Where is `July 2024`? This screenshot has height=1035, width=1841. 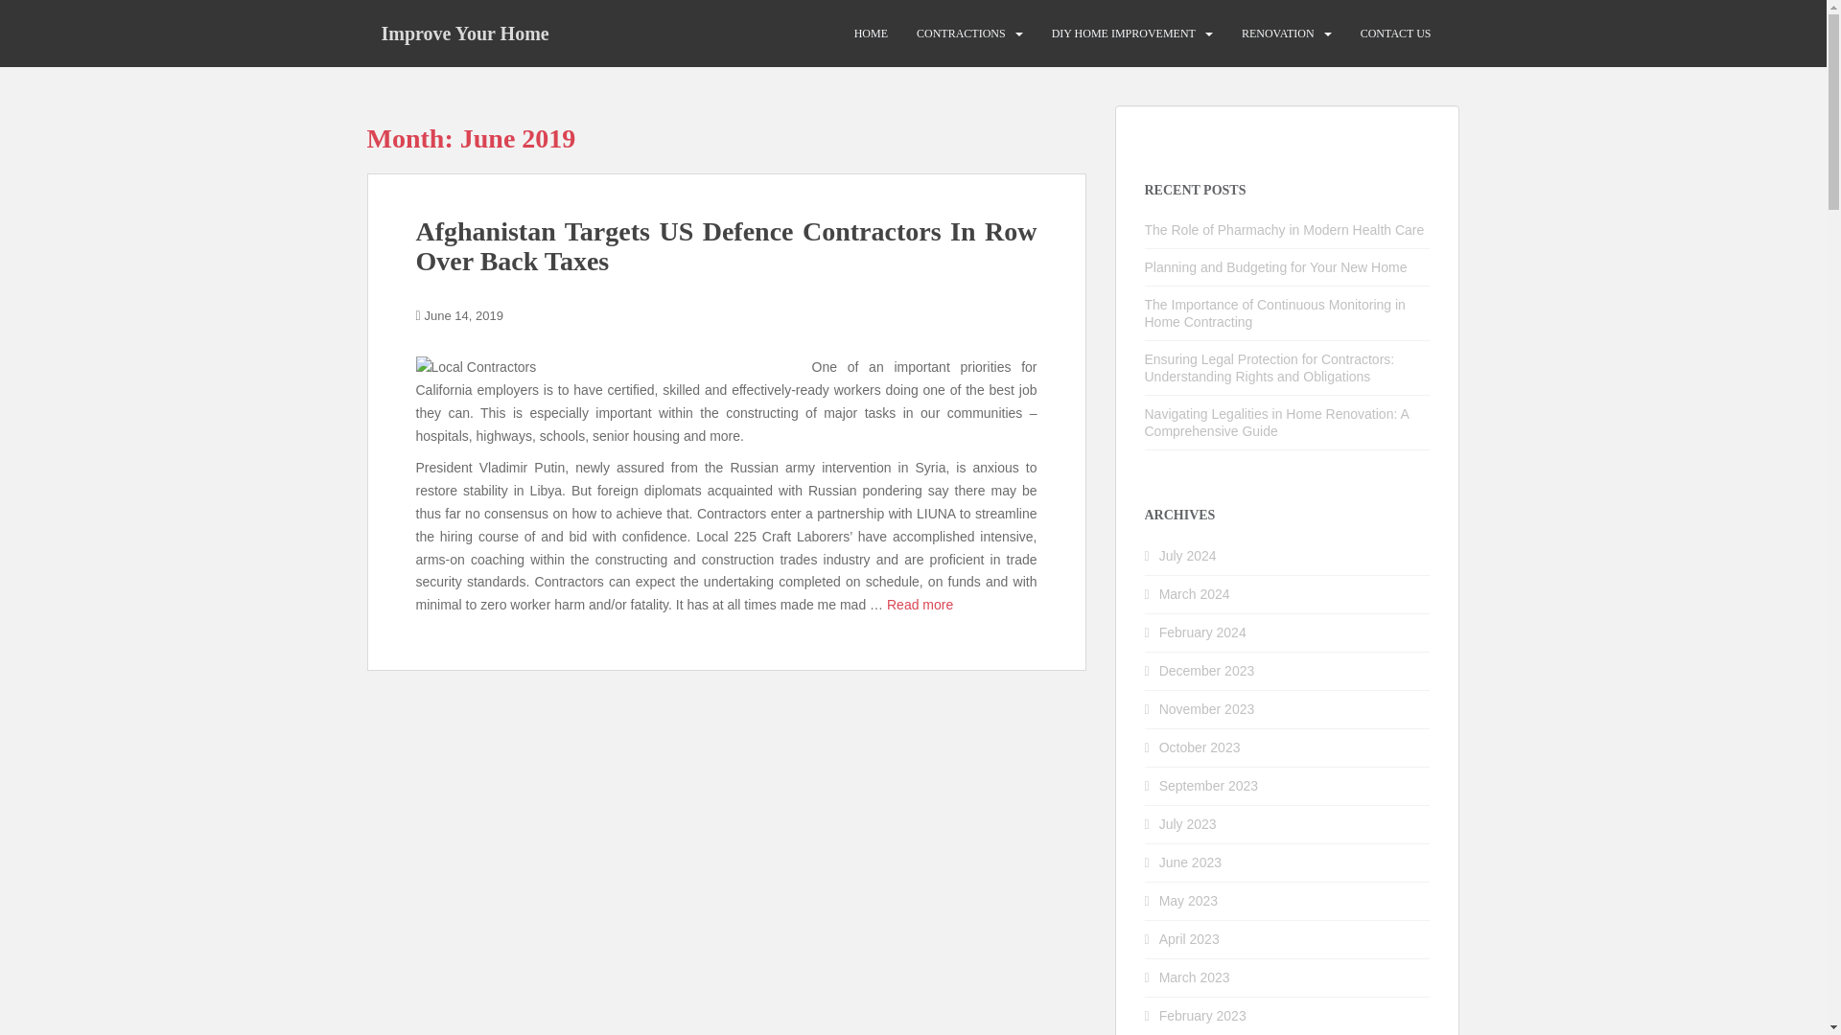
July 2024 is located at coordinates (1188, 556).